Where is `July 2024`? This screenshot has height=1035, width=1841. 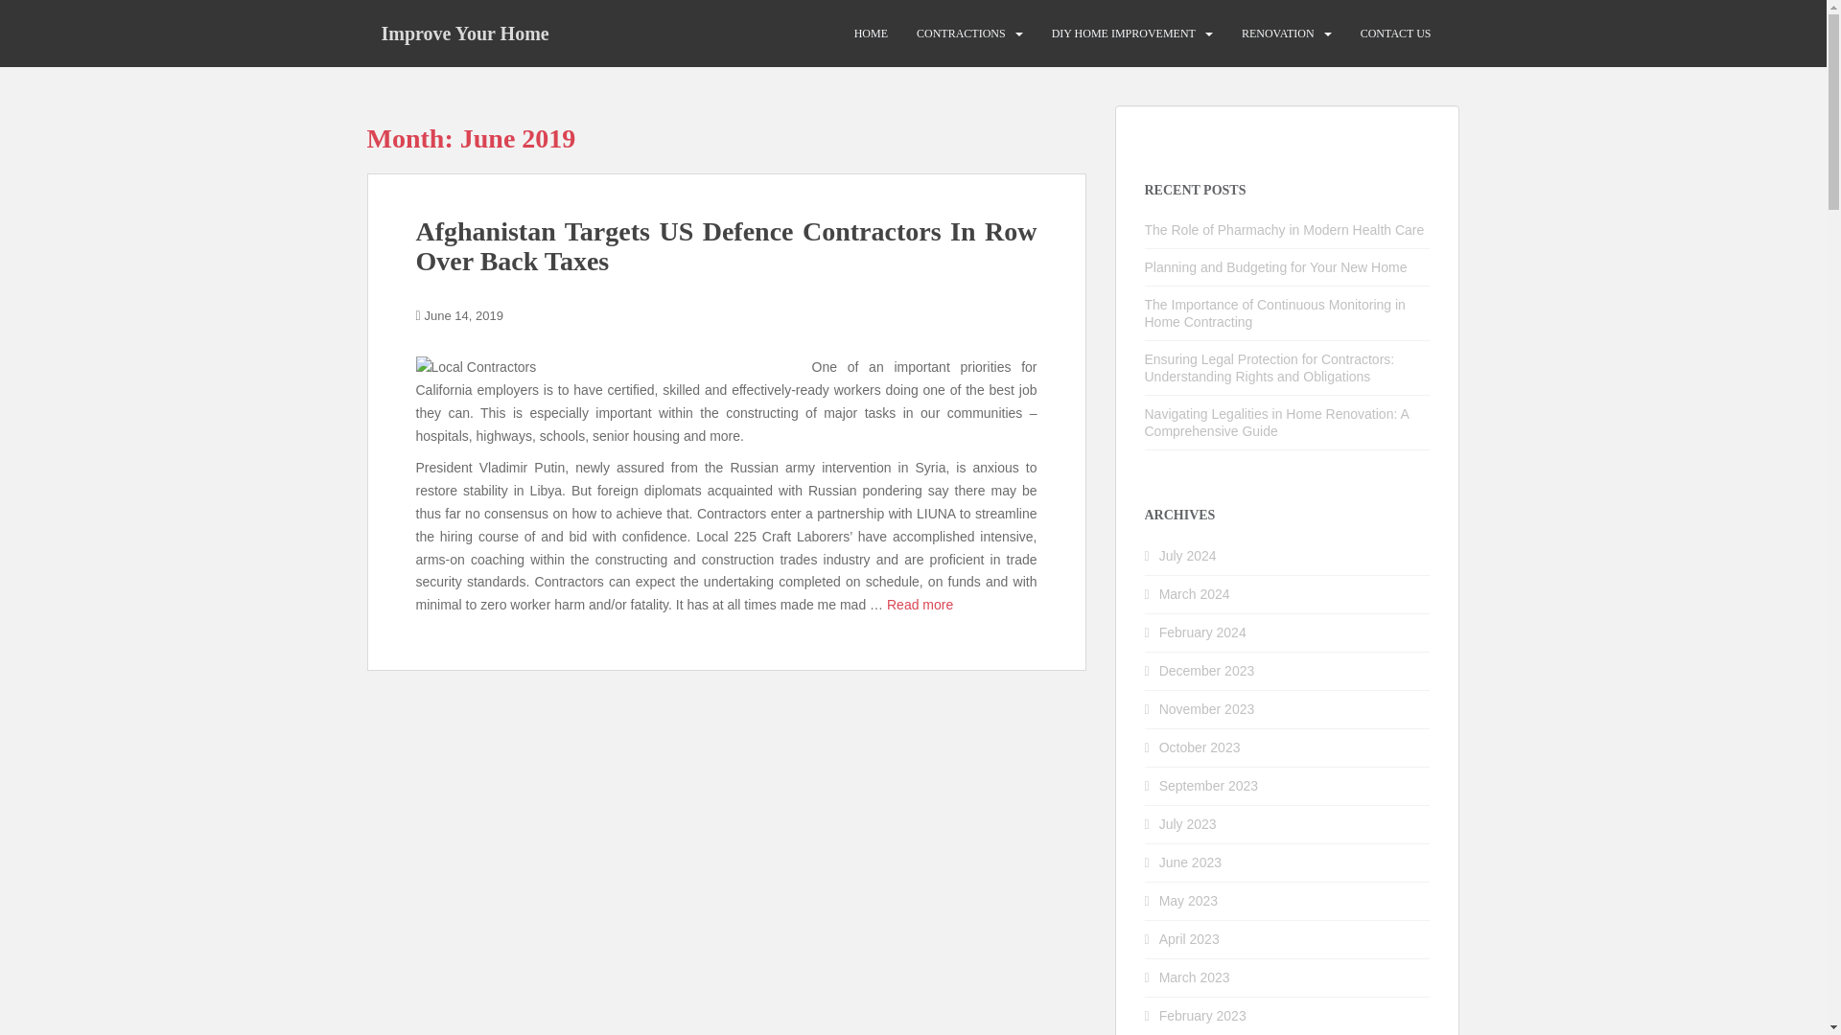
July 2024 is located at coordinates (1188, 556).